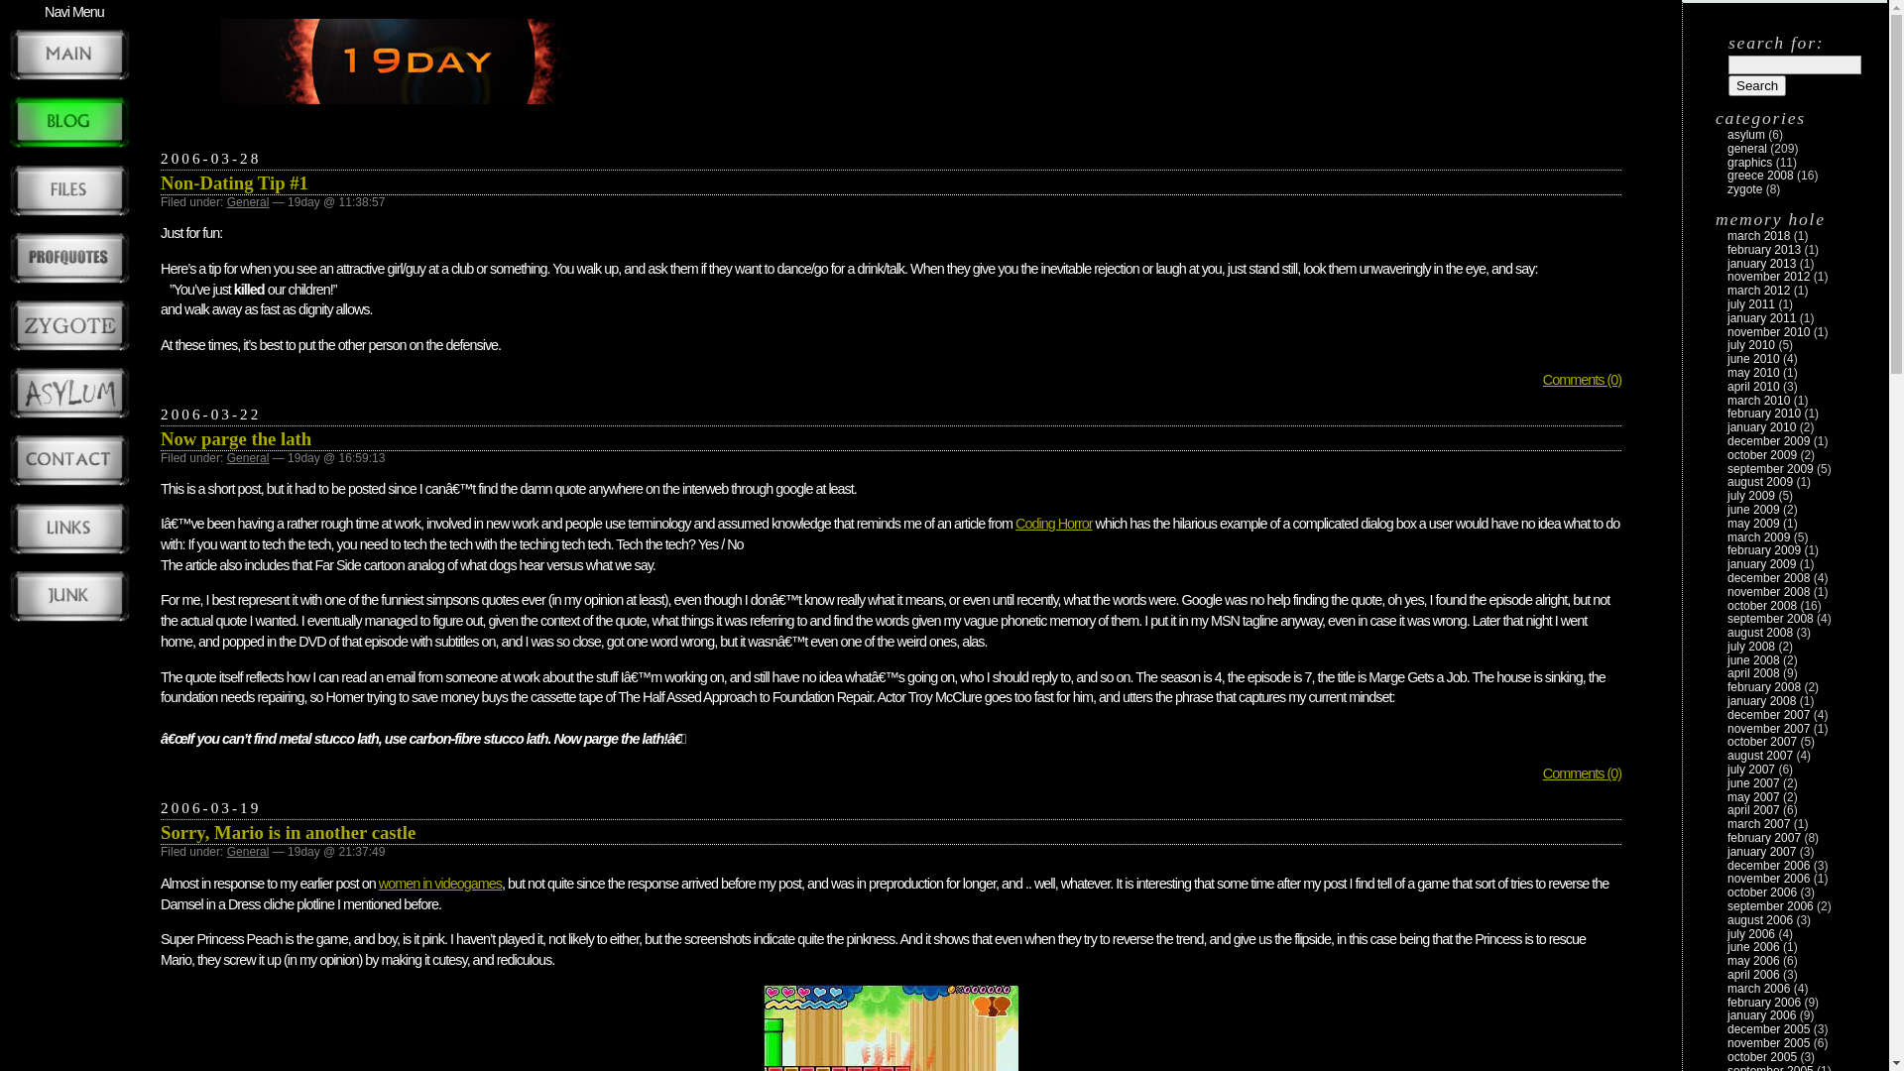 This screenshot has width=1904, height=1071. Describe the element at coordinates (1760, 633) in the screenshot. I see `august 2008` at that location.